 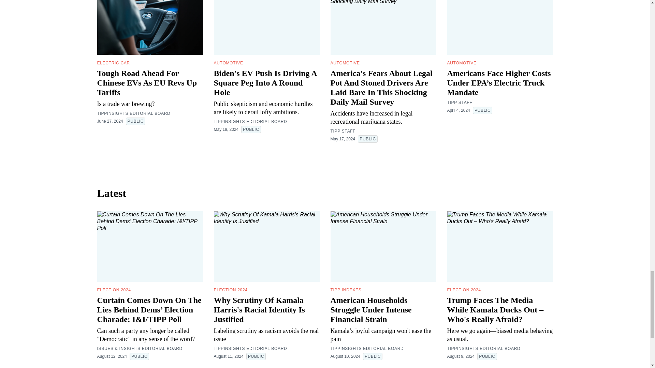 I want to click on AUTOMOTIVE, so click(x=228, y=63).